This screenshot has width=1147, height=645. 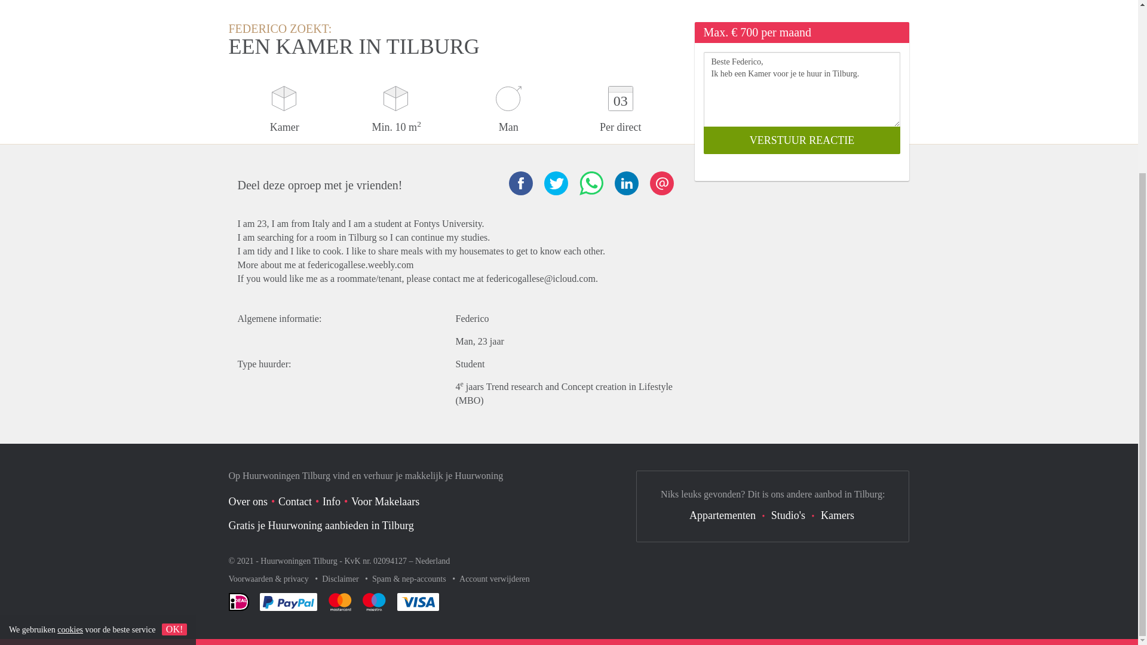 I want to click on Over ons, so click(x=247, y=502).